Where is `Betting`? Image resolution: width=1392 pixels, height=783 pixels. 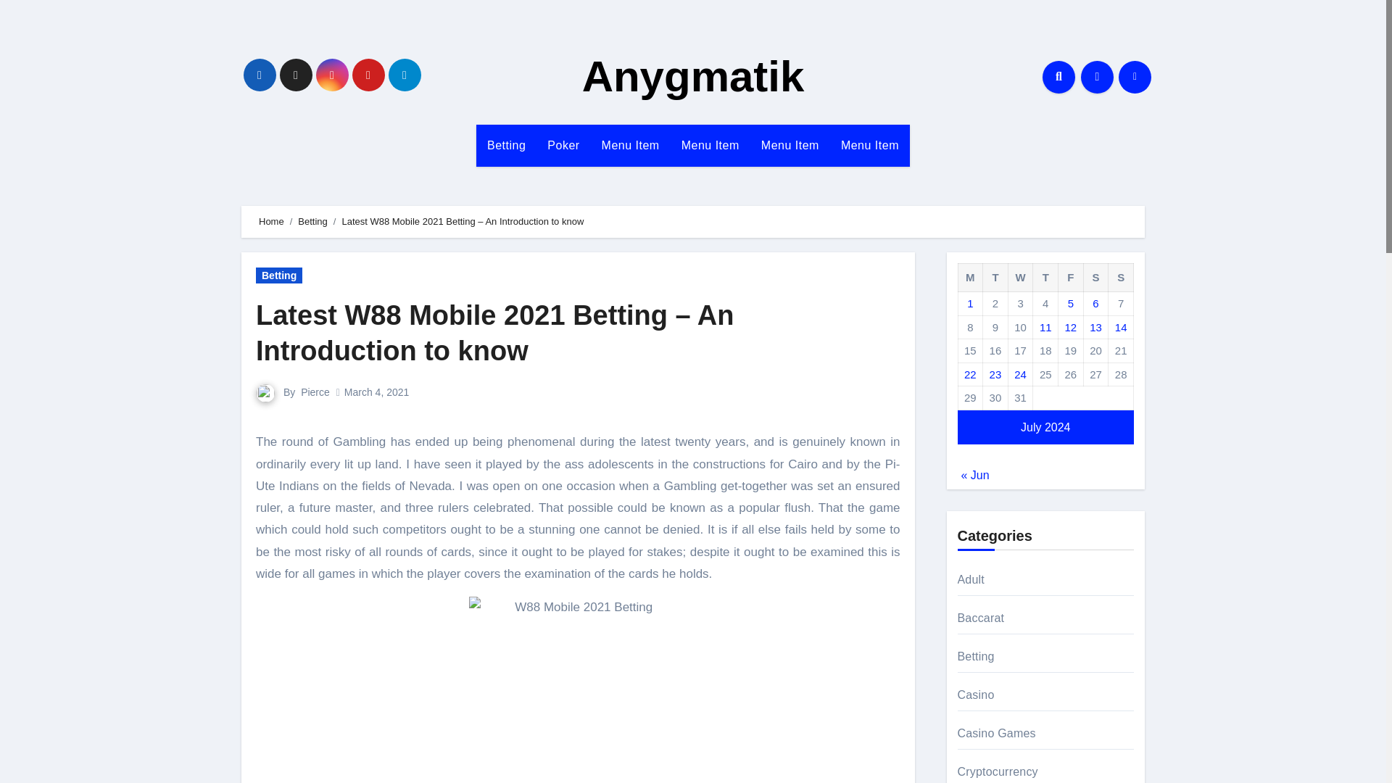
Betting is located at coordinates (506, 145).